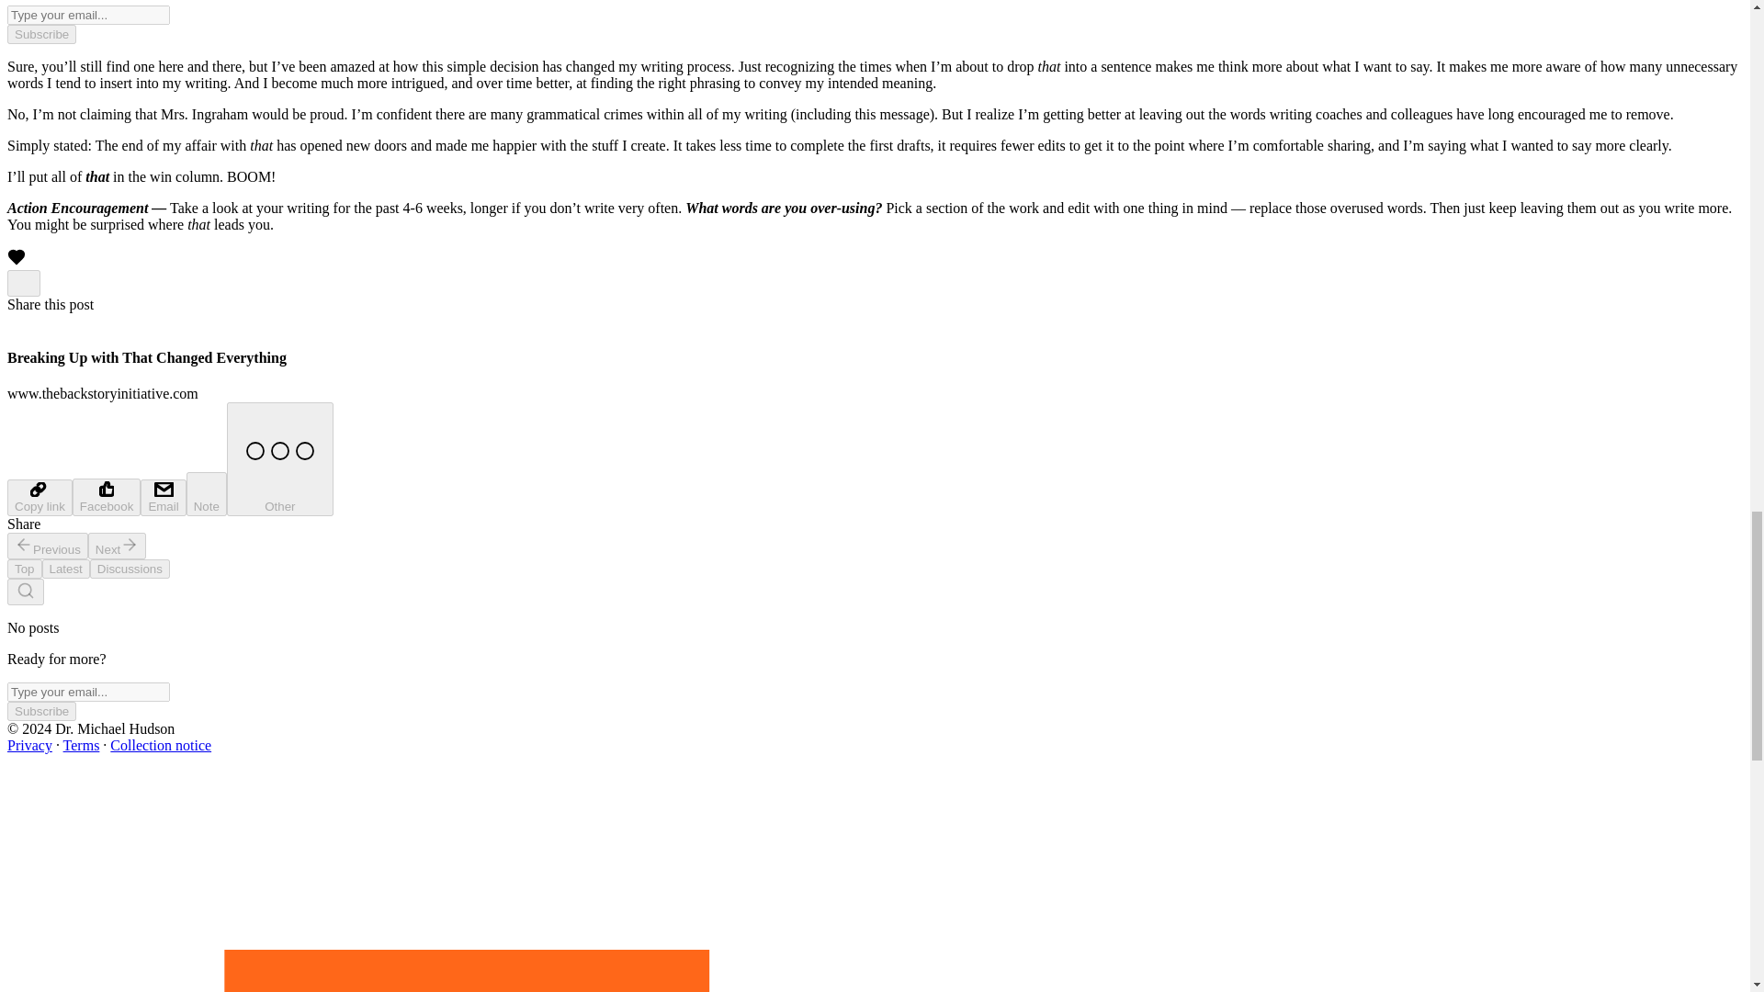  I want to click on Subscribe, so click(40, 34).